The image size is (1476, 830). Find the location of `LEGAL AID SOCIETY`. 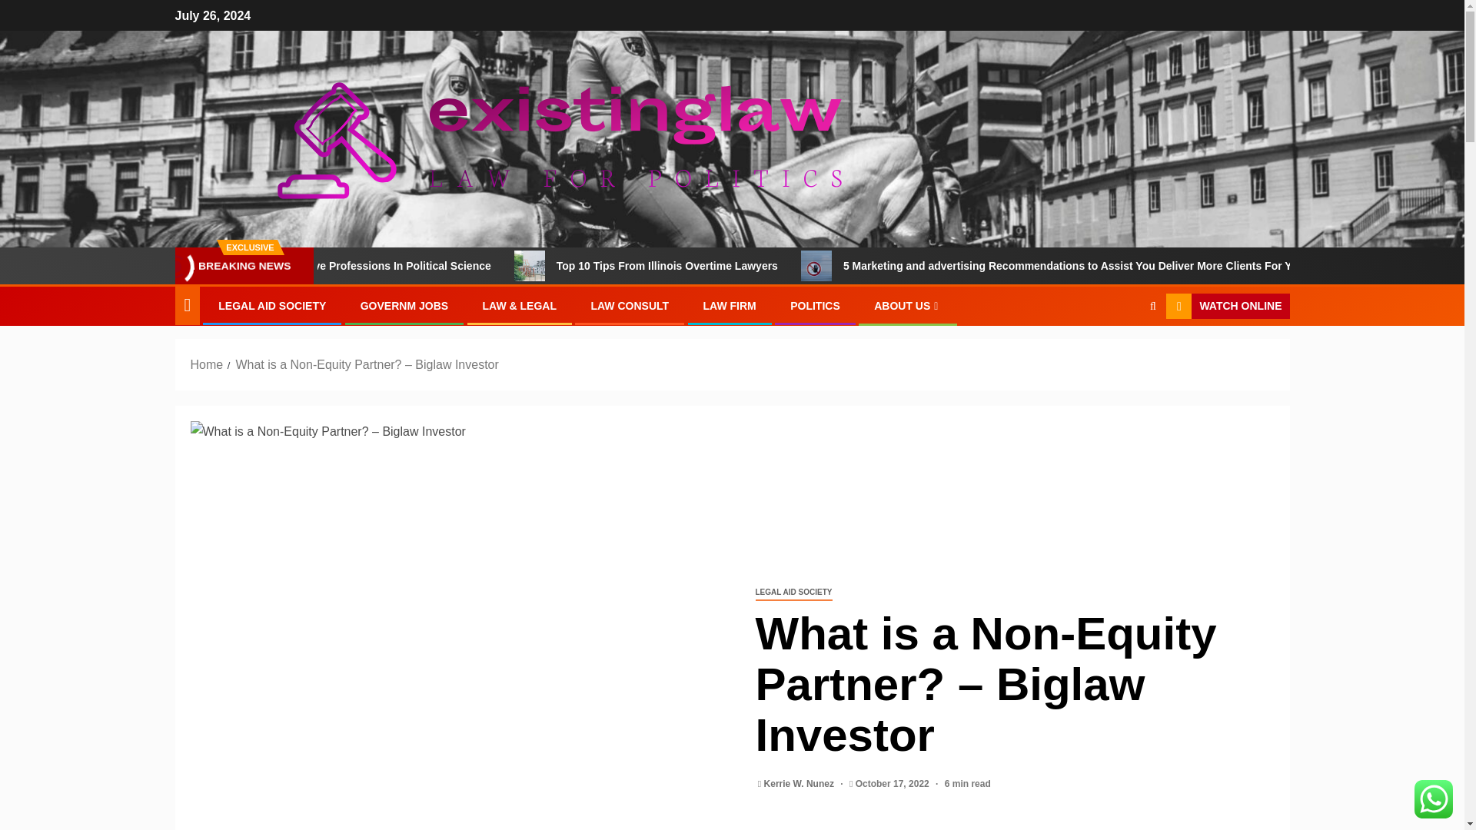

LEGAL AID SOCIETY is located at coordinates (793, 593).